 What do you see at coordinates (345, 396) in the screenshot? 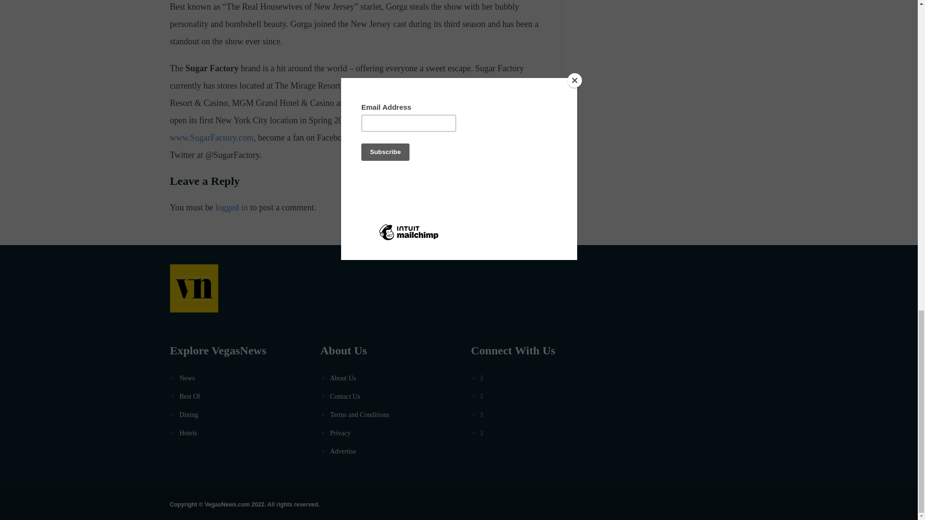
I see `Contact Us` at bounding box center [345, 396].